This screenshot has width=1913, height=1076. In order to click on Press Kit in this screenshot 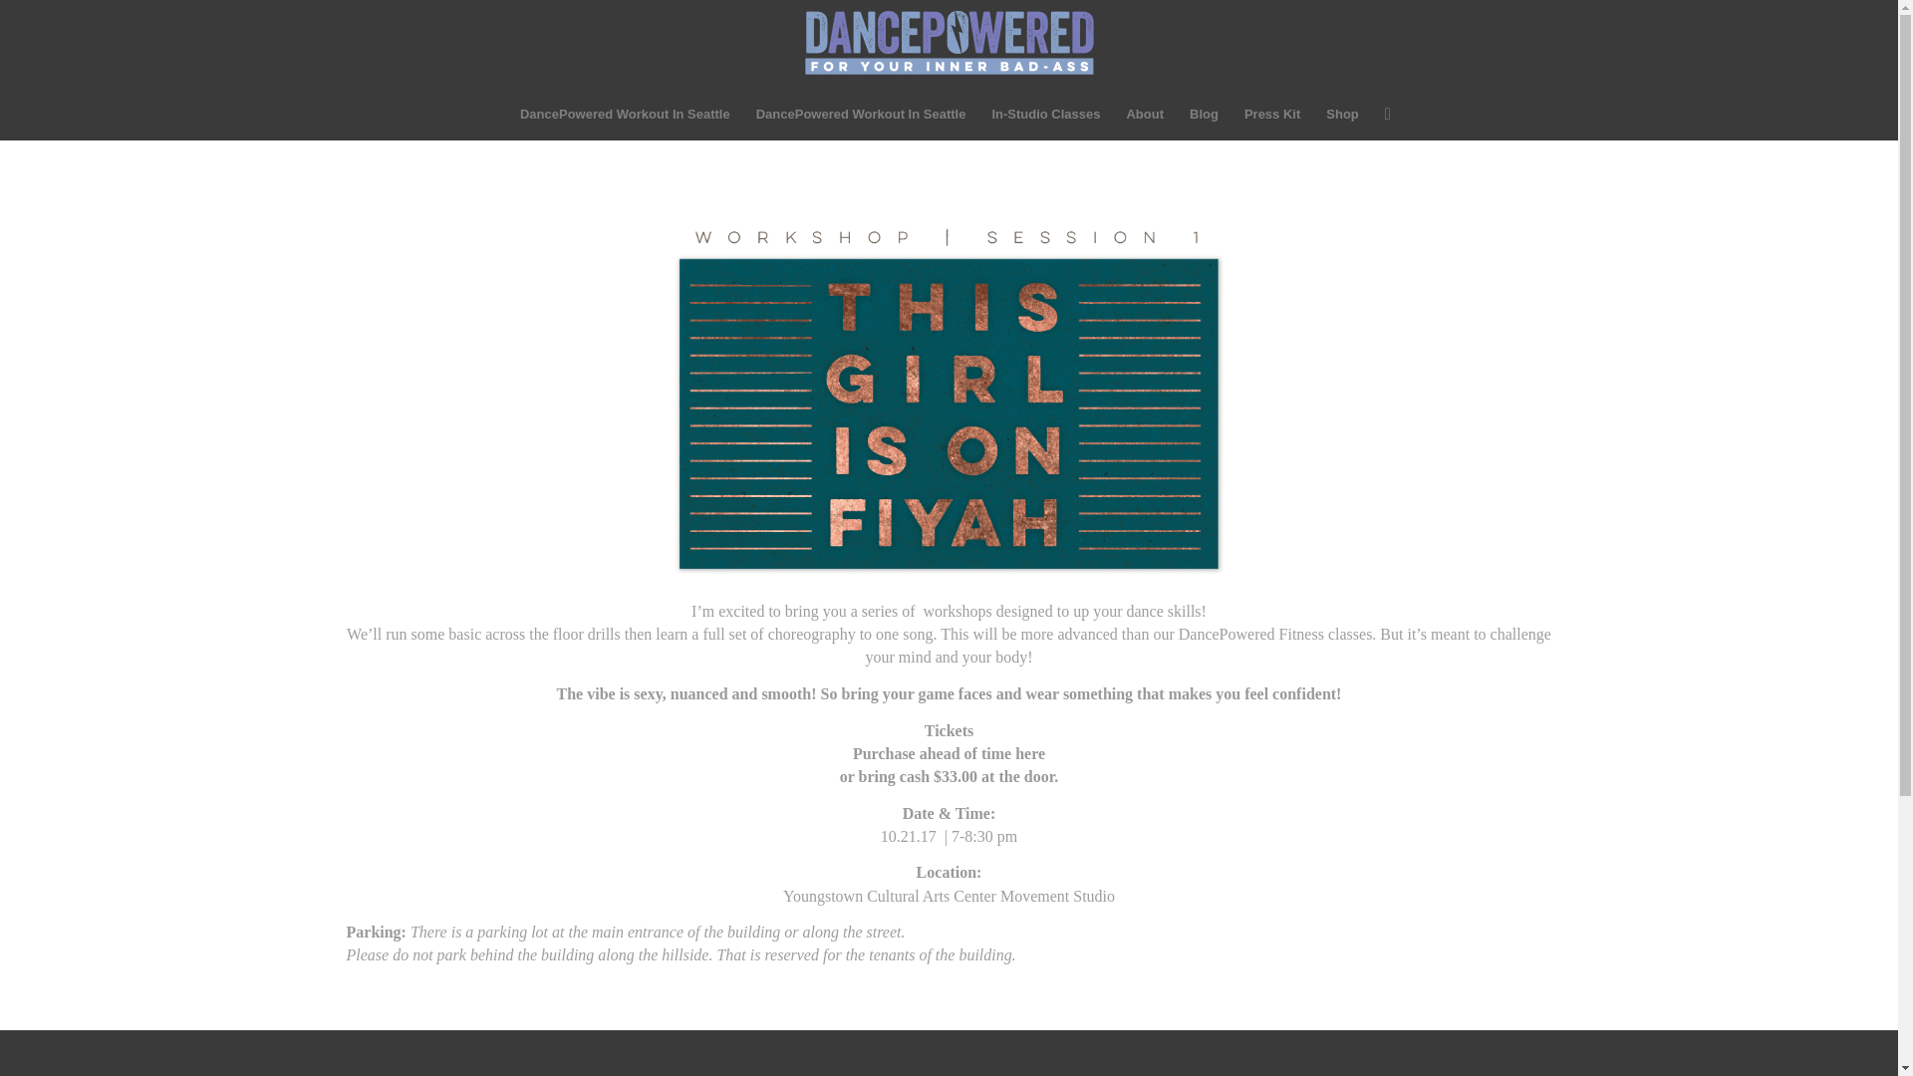, I will do `click(1271, 114)`.